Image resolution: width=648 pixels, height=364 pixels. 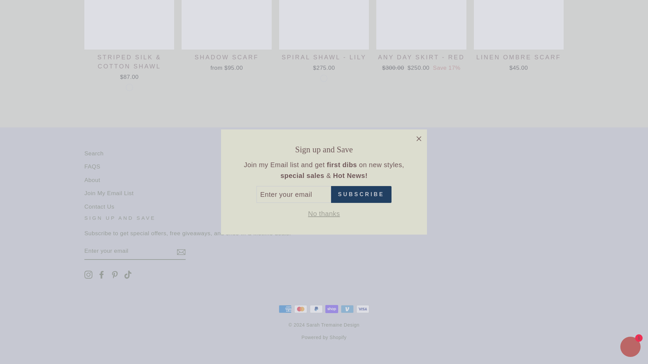 I want to click on American Express, so click(x=285, y=309).